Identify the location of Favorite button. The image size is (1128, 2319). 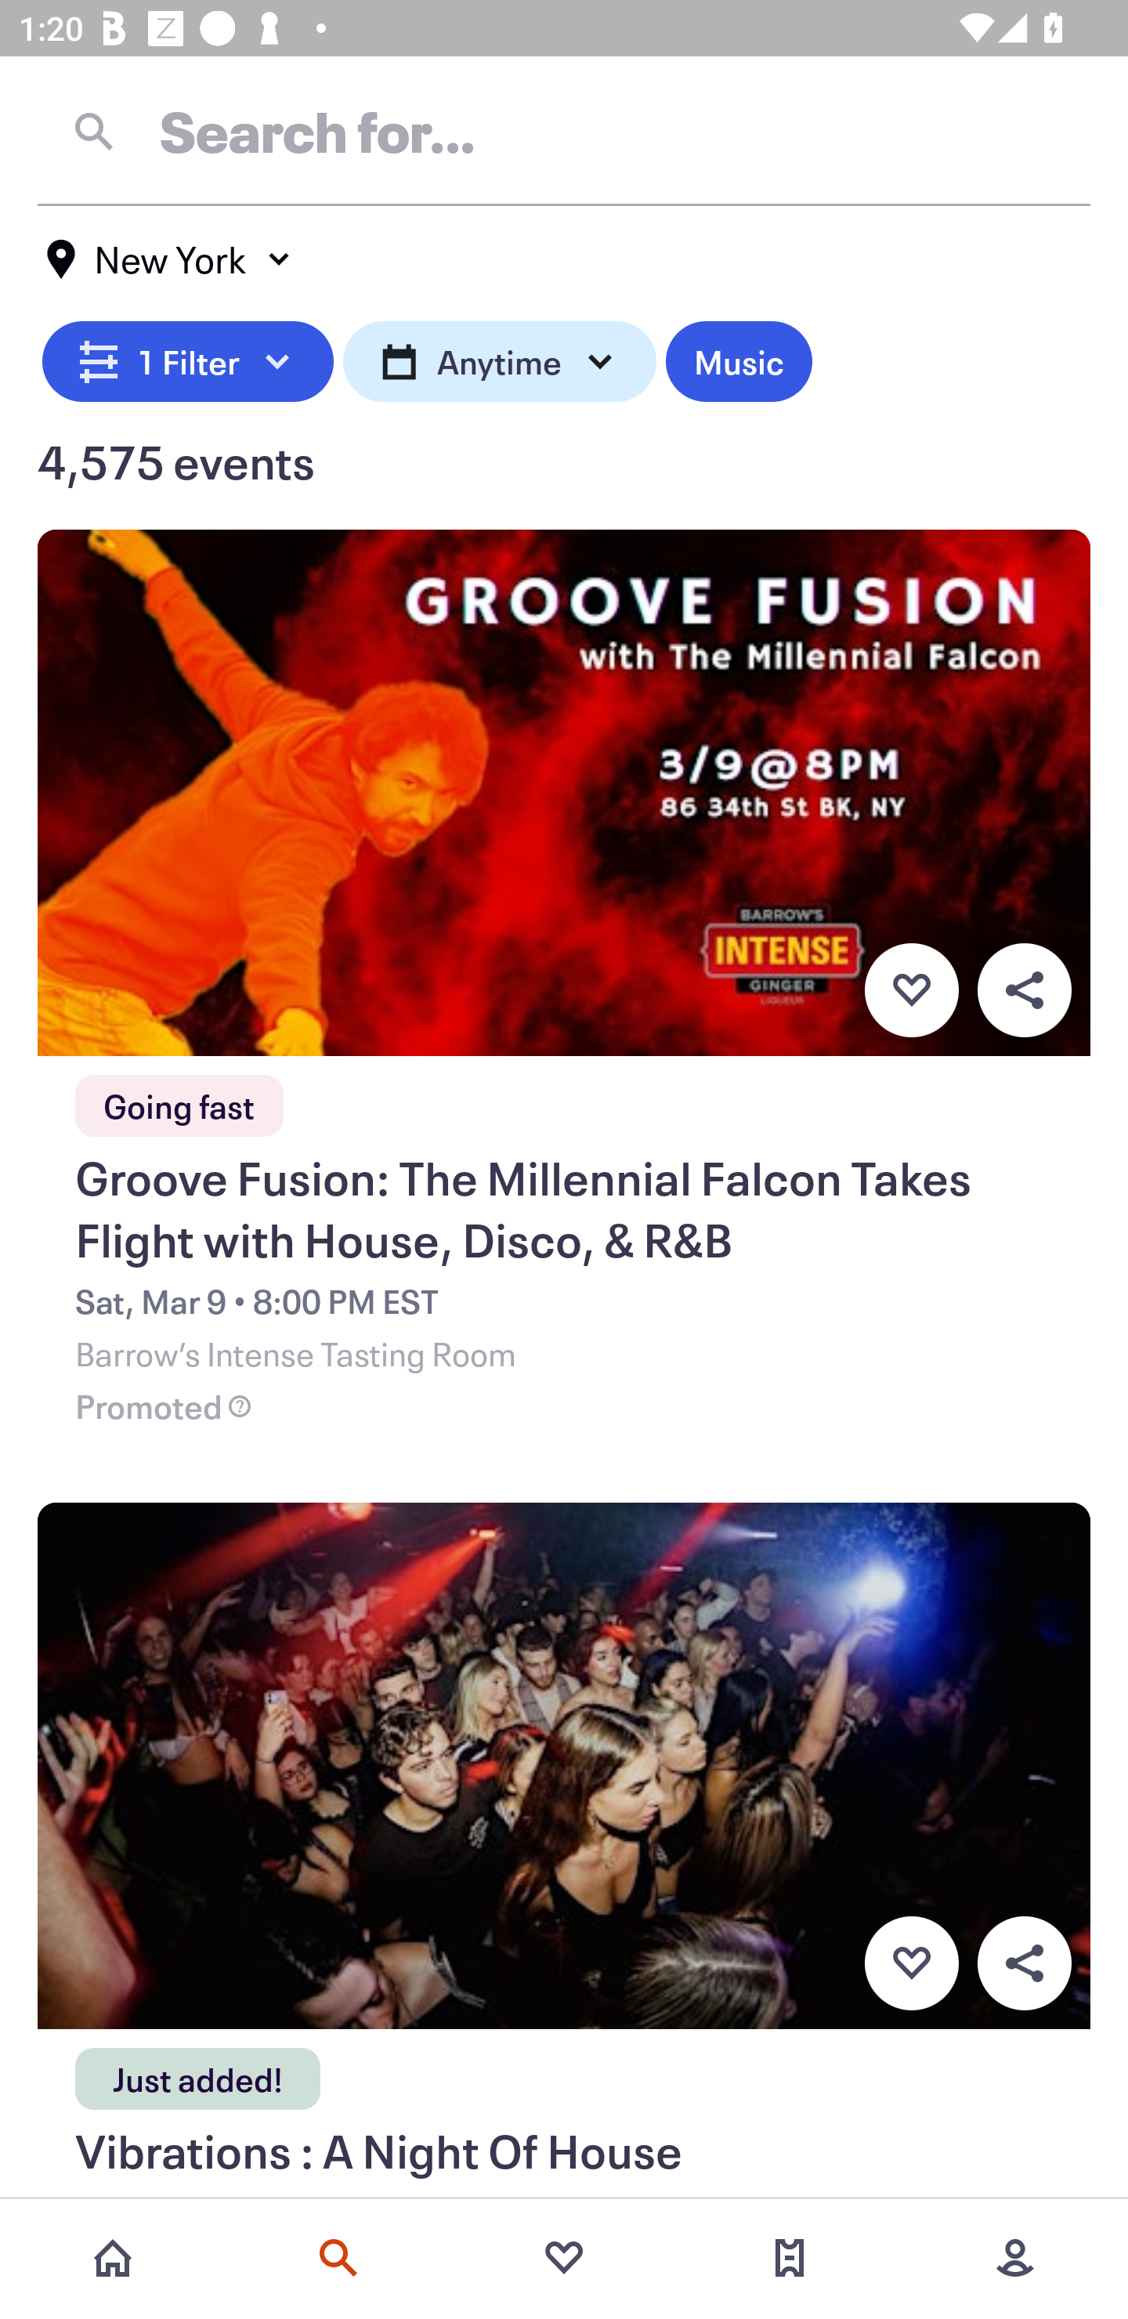
(911, 989).